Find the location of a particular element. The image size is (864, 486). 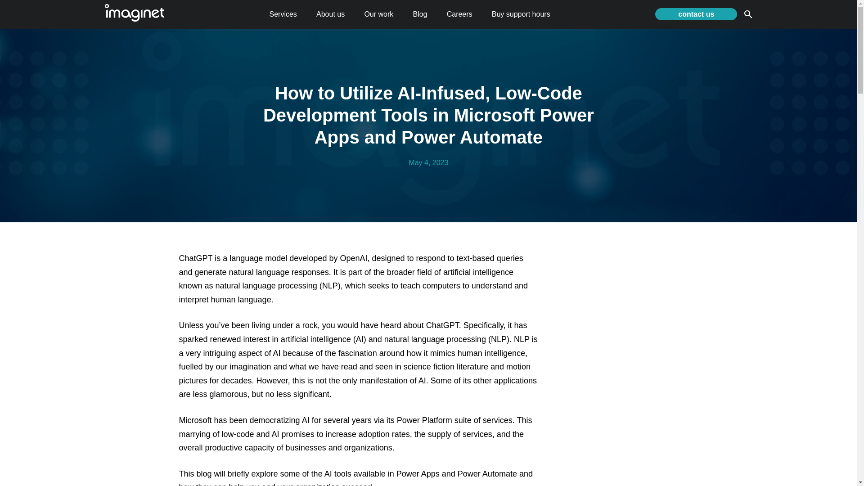

Services is located at coordinates (283, 13).